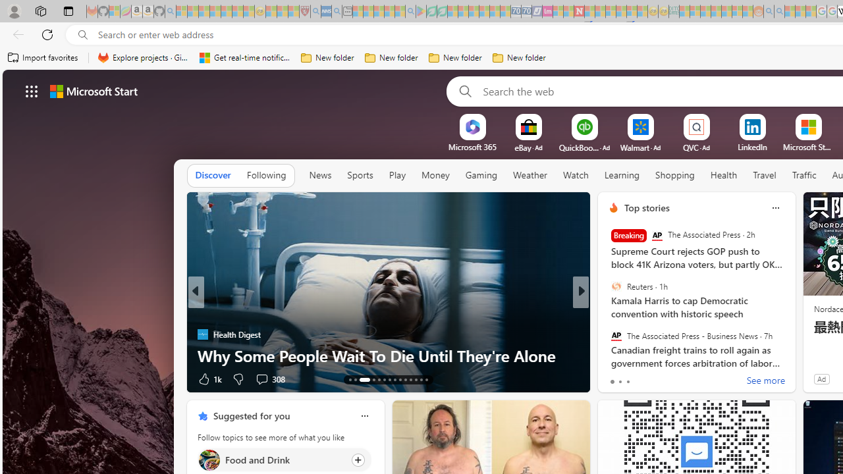 This screenshot has width=843, height=474. Describe the element at coordinates (616, 378) in the screenshot. I see `186 Like` at that location.